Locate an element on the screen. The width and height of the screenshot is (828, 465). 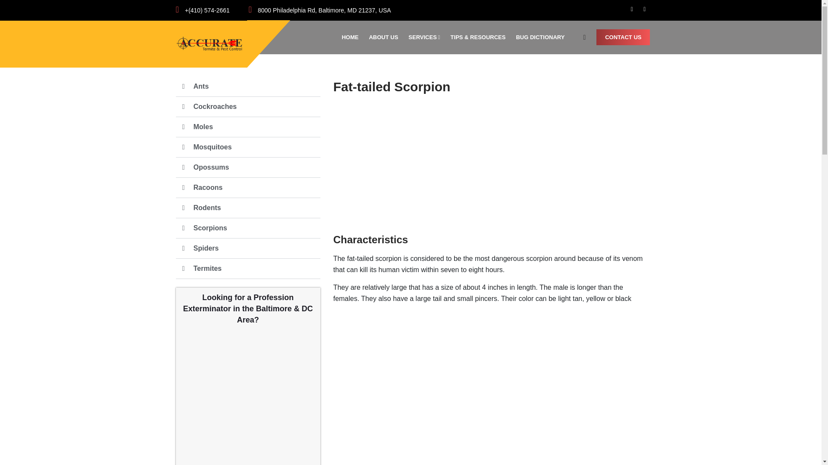
Yelp is located at coordinates (644, 9).